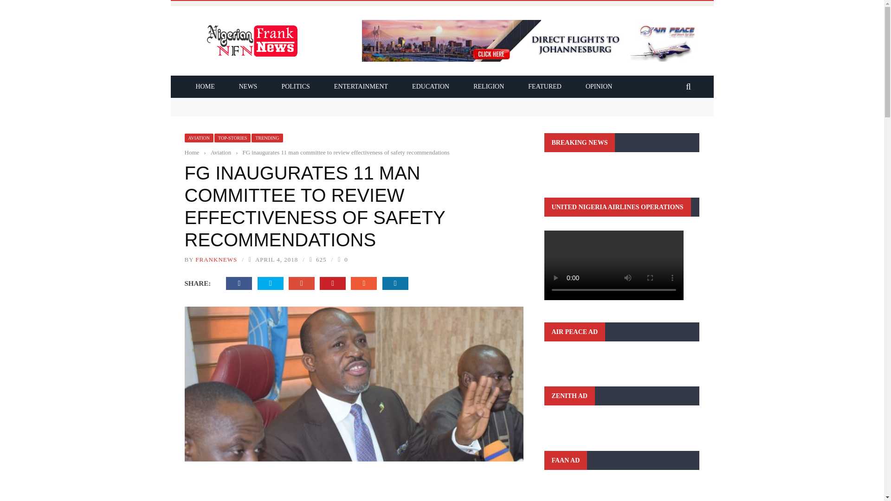  I want to click on EDUCATION, so click(431, 86).